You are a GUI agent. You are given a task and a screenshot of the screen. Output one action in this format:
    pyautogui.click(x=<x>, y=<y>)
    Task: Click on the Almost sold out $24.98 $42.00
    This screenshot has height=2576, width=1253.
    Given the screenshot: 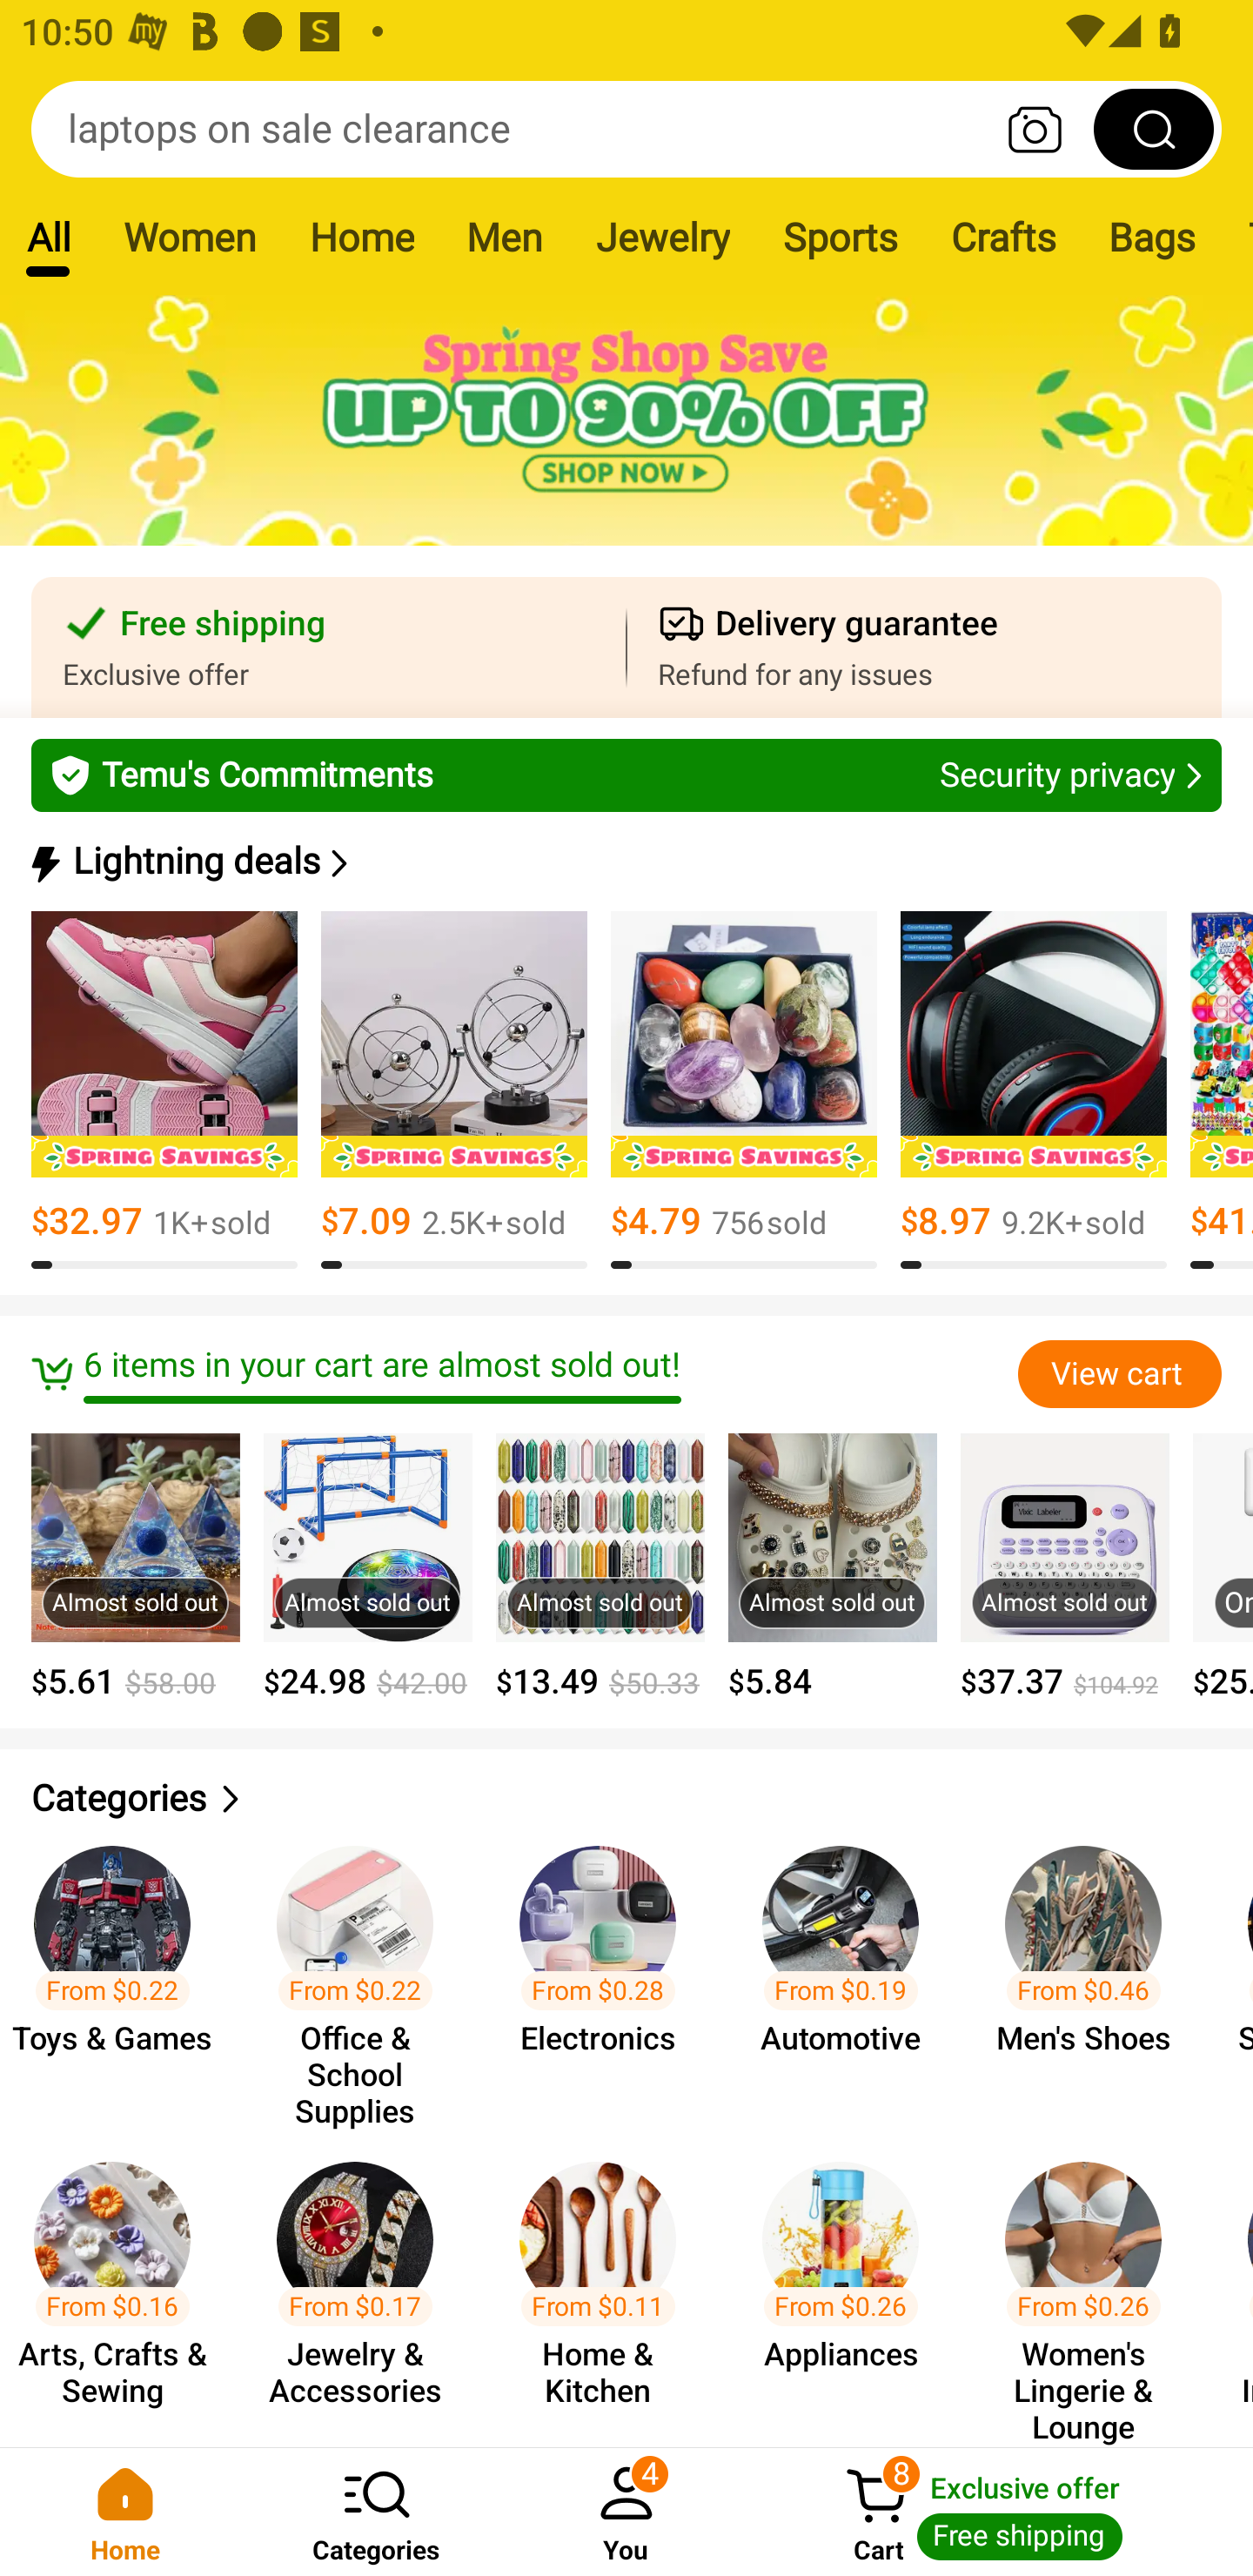 What is the action you would take?
    pyautogui.click(x=367, y=1566)
    